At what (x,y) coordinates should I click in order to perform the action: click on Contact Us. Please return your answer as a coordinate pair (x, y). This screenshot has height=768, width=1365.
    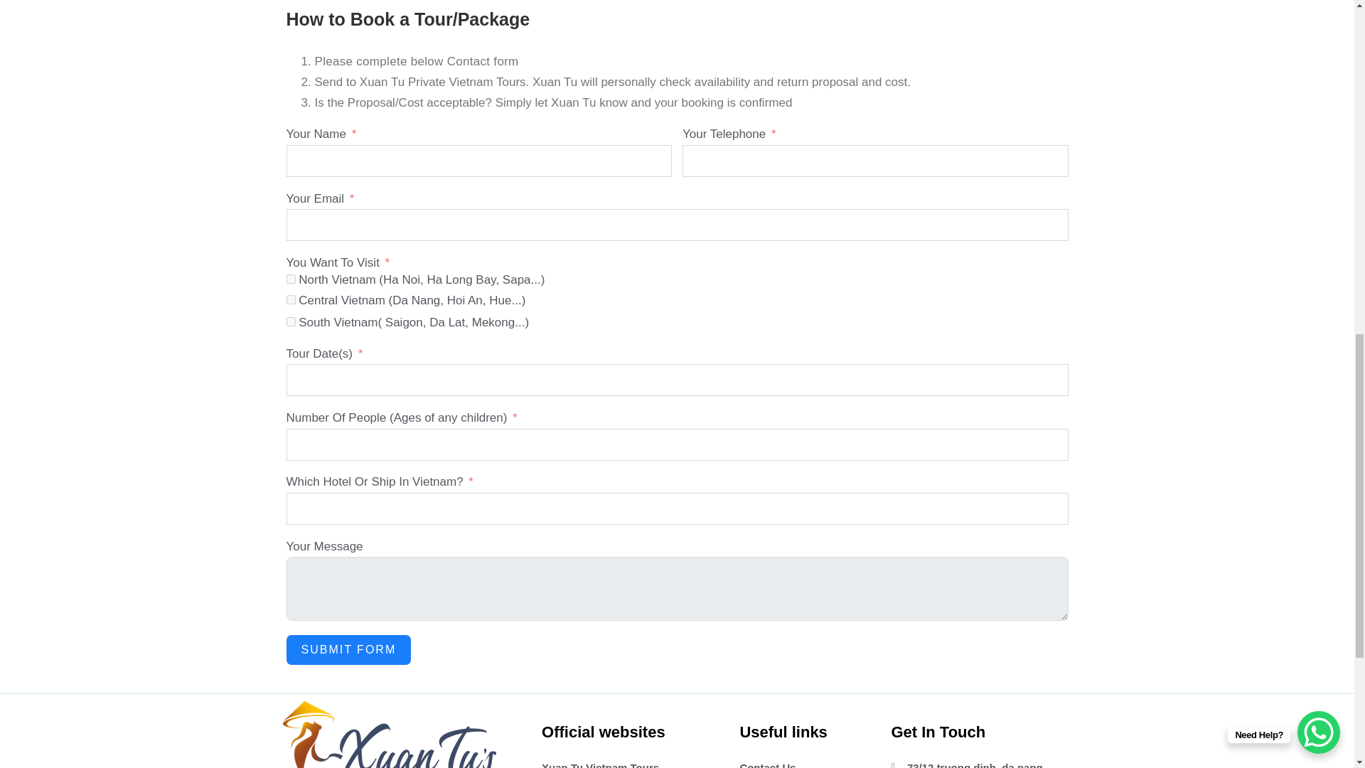
    Looking at the image, I should click on (805, 762).